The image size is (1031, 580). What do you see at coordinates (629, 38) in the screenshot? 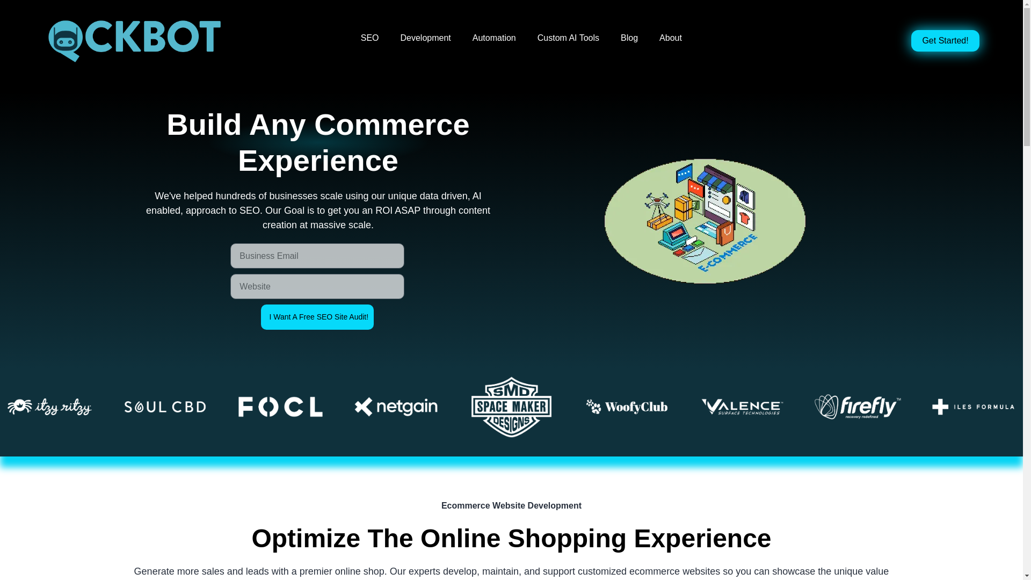
I see `Blog` at bounding box center [629, 38].